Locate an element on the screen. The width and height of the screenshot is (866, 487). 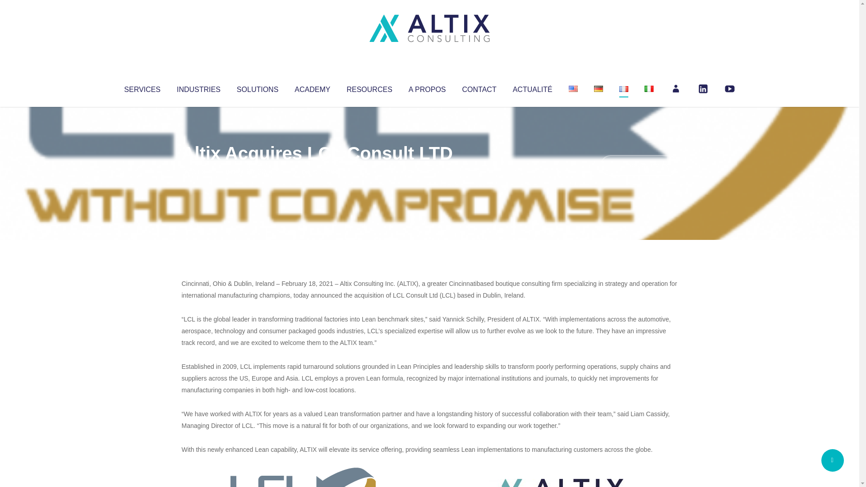
Articles par Altix is located at coordinates (198, 171).